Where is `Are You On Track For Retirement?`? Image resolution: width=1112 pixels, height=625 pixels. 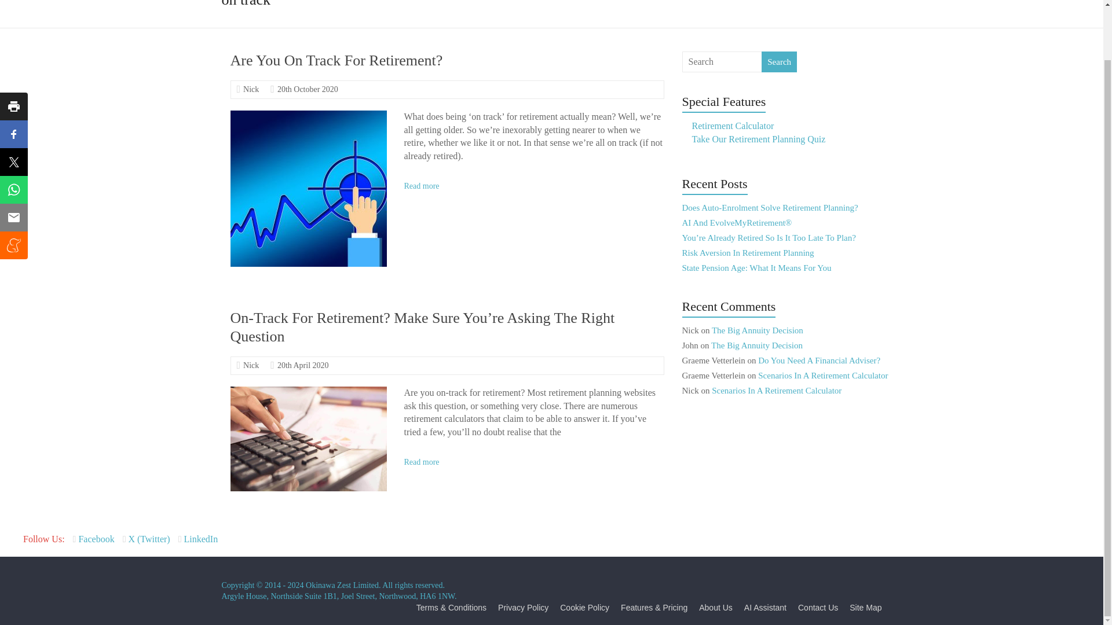
Are You On Track For Retirement? is located at coordinates (308, 189).